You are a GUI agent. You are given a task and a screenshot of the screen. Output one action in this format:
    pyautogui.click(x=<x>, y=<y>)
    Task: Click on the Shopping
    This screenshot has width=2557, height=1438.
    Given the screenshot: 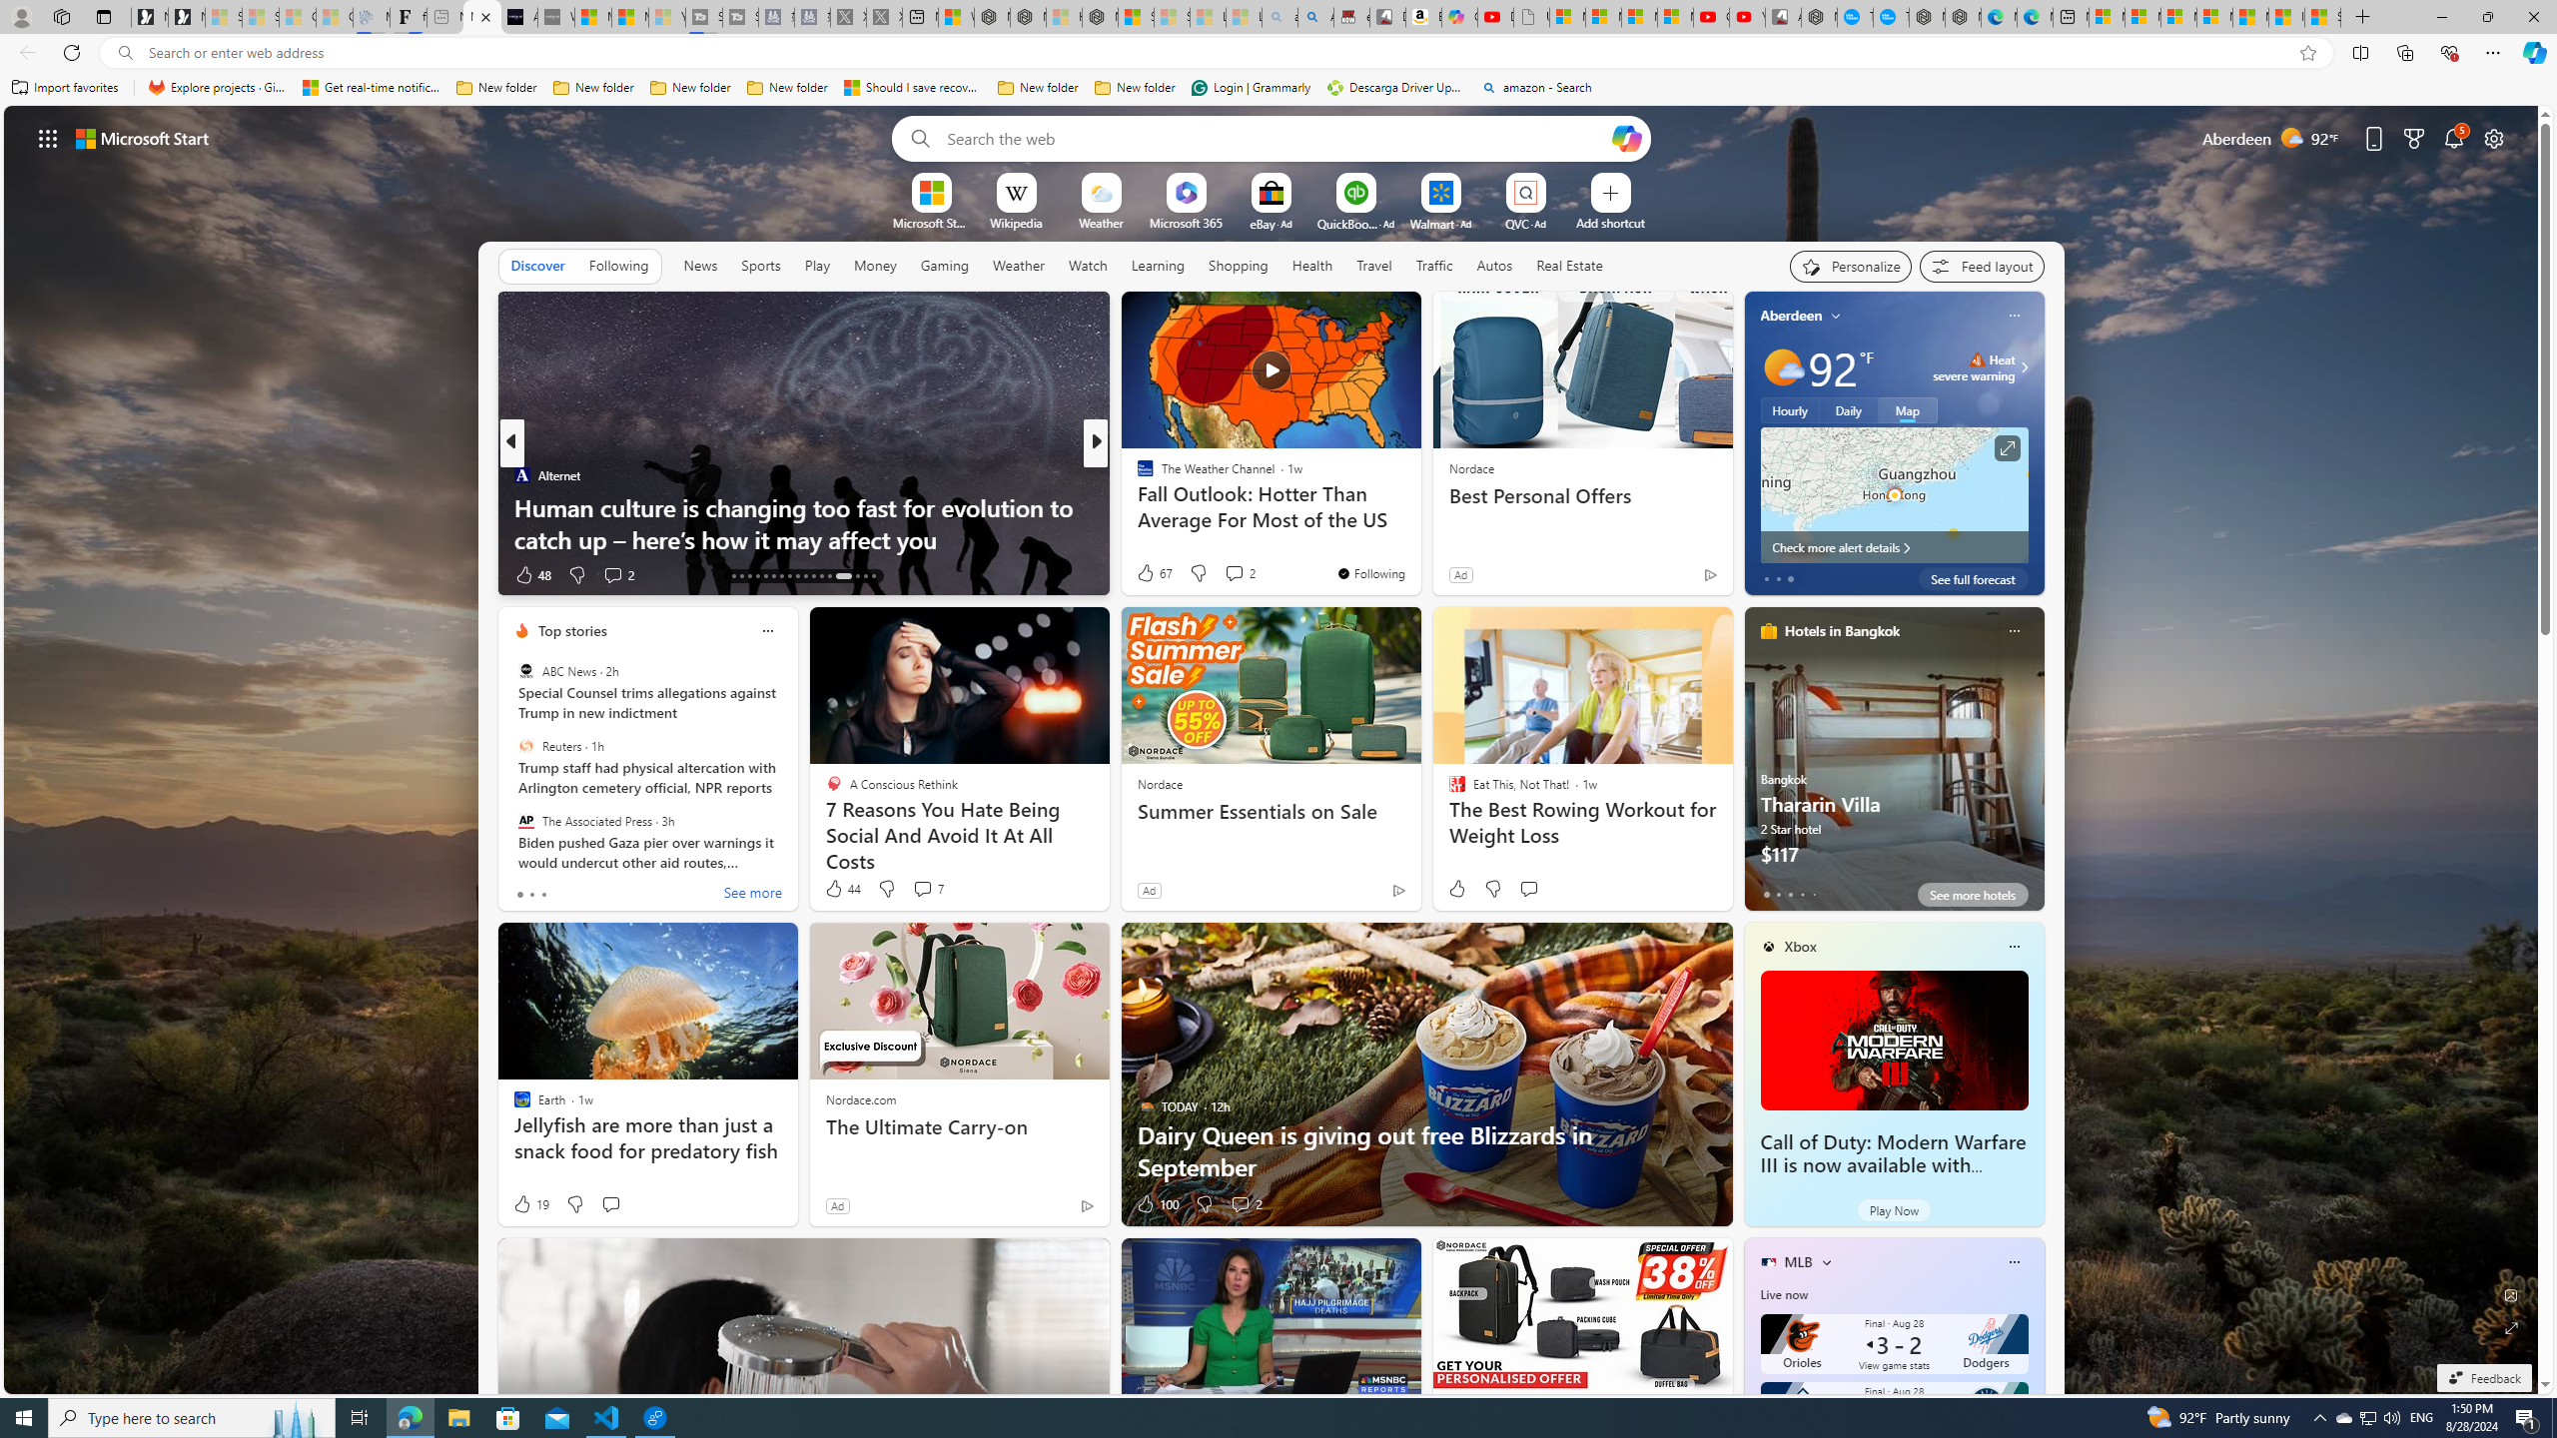 What is the action you would take?
    pyautogui.click(x=1239, y=265)
    